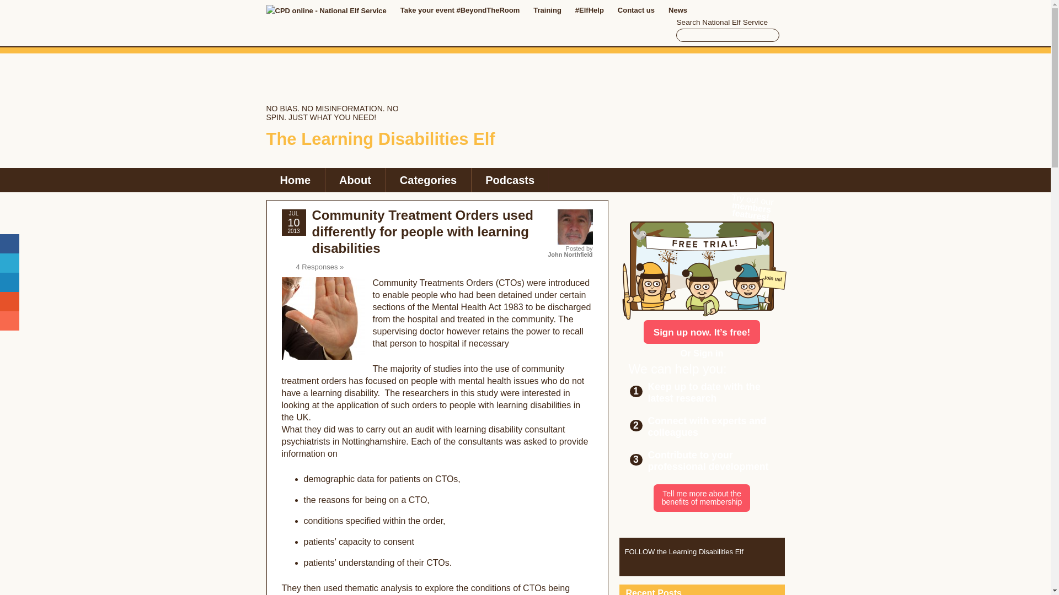  What do you see at coordinates (355, 180) in the screenshot?
I see `About` at bounding box center [355, 180].